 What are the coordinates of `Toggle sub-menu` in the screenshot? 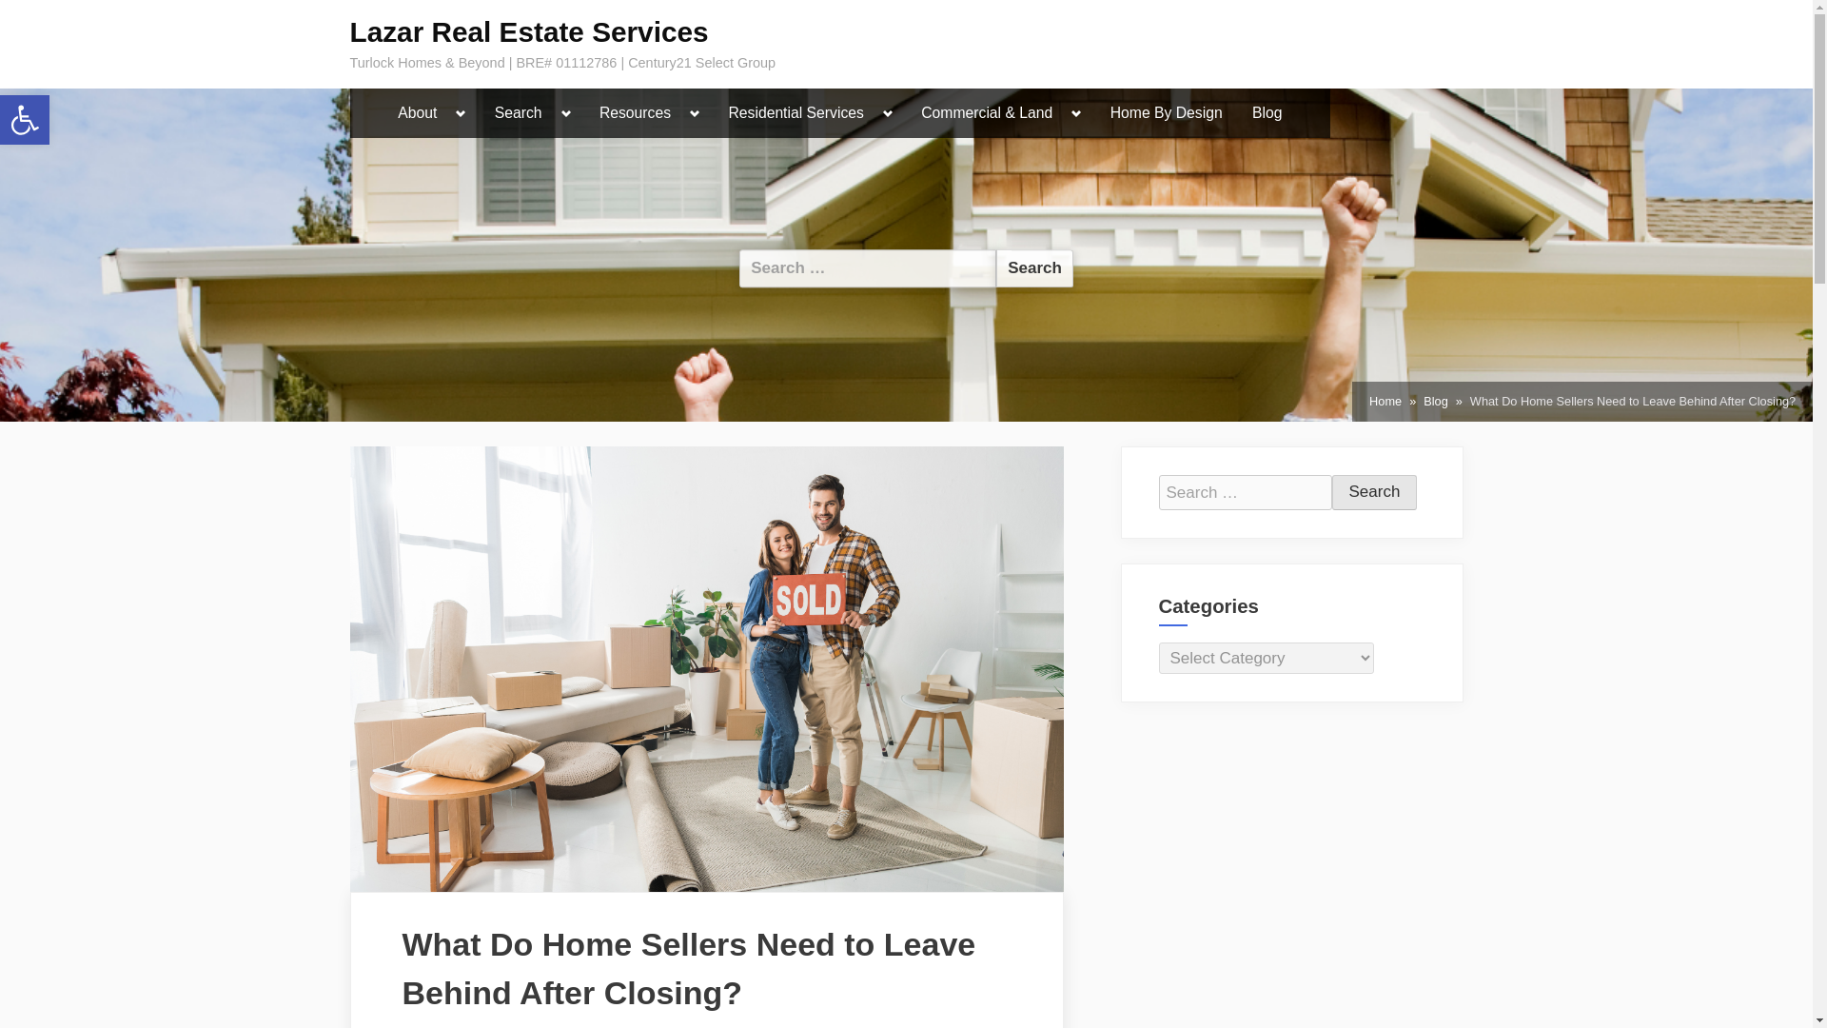 It's located at (889, 113).